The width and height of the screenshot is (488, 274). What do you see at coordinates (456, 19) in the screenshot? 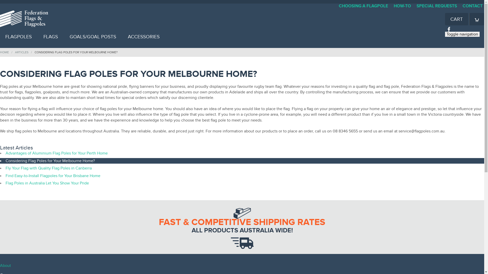
I see `CART` at bounding box center [456, 19].